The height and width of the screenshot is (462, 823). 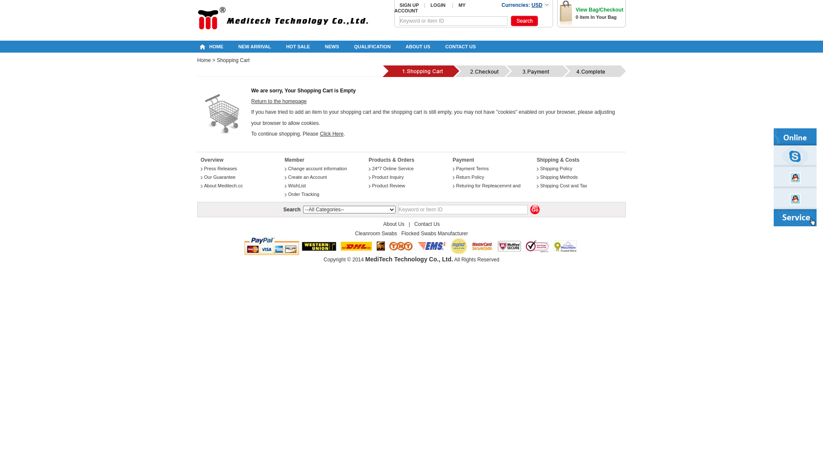 What do you see at coordinates (224, 186) in the screenshot?
I see `About Meditech.cc` at bounding box center [224, 186].